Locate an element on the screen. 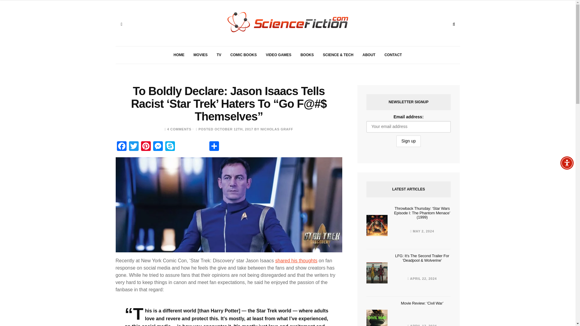 This screenshot has height=326, width=580. HOME is located at coordinates (179, 55).